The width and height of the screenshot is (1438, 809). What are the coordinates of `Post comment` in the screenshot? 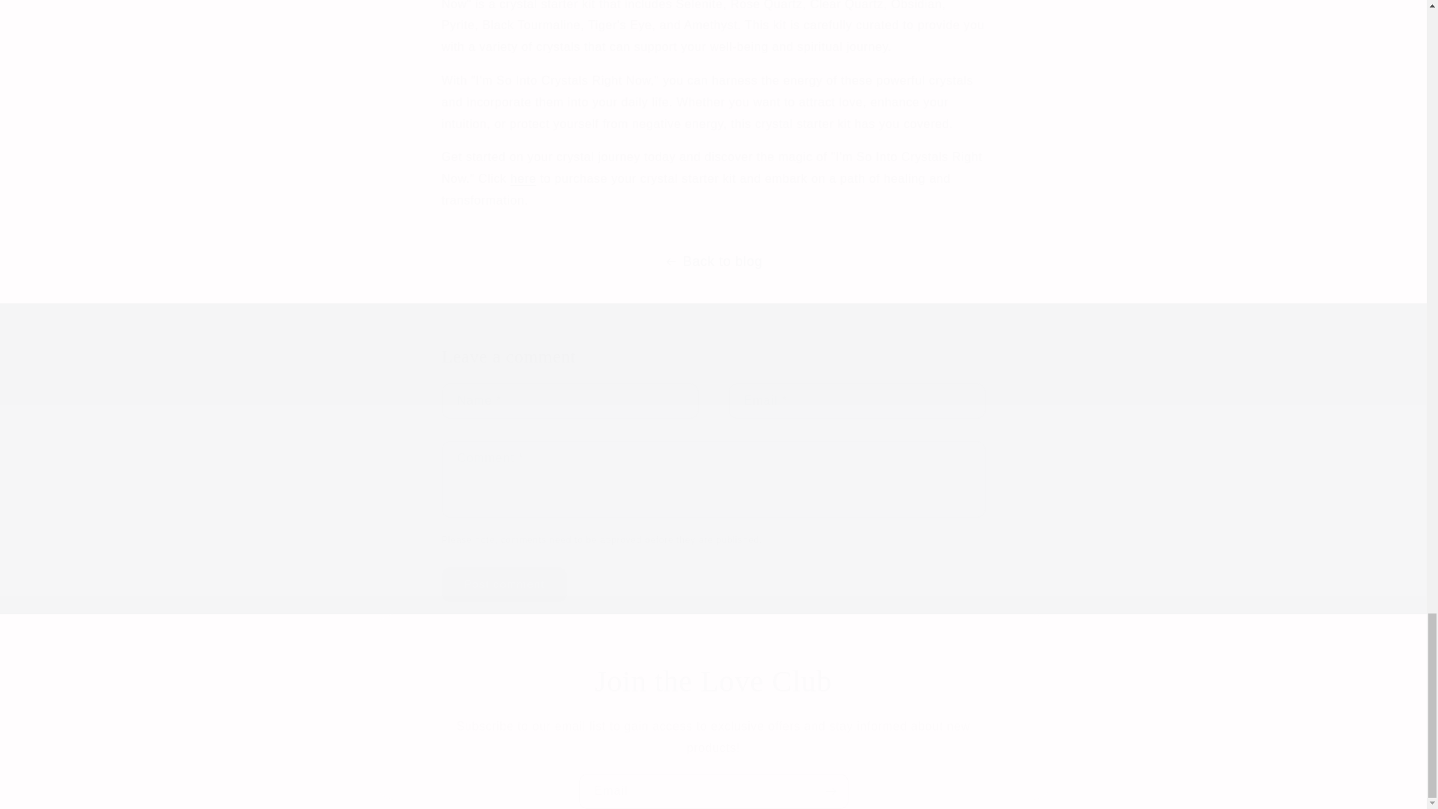 It's located at (505, 584).